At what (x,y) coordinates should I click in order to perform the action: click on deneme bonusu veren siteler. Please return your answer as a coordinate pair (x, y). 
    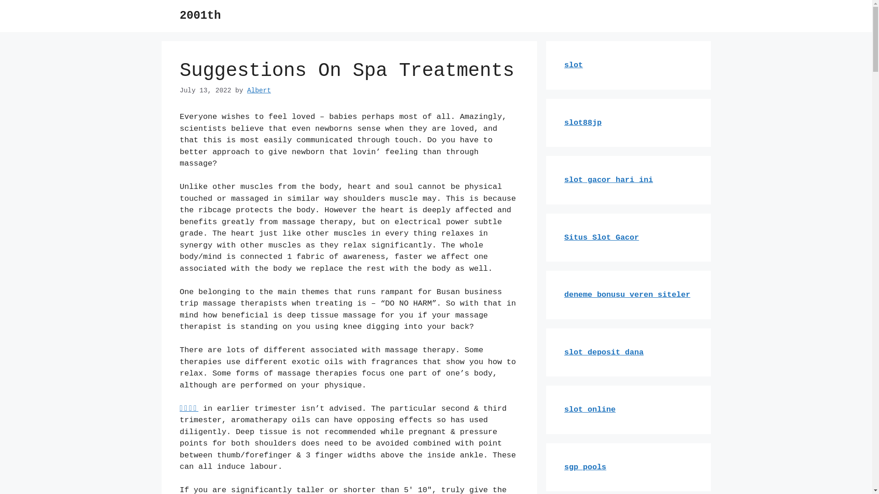
    Looking at the image, I should click on (627, 295).